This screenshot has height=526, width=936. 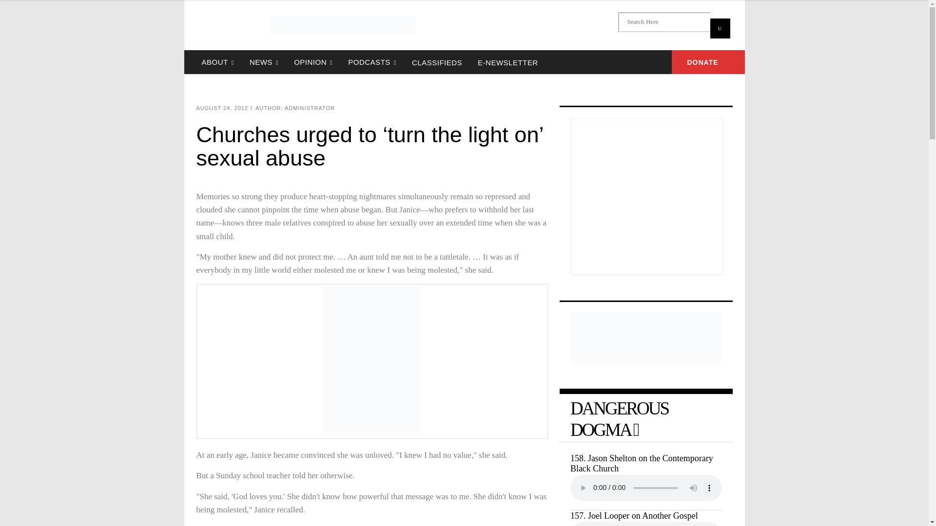 I want to click on OPINION, so click(x=313, y=62).